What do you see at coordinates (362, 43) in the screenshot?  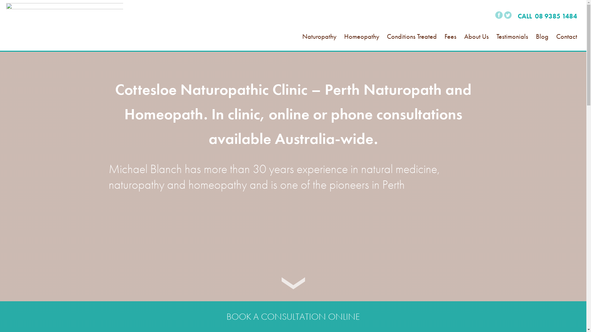 I see `Homeopathy` at bounding box center [362, 43].